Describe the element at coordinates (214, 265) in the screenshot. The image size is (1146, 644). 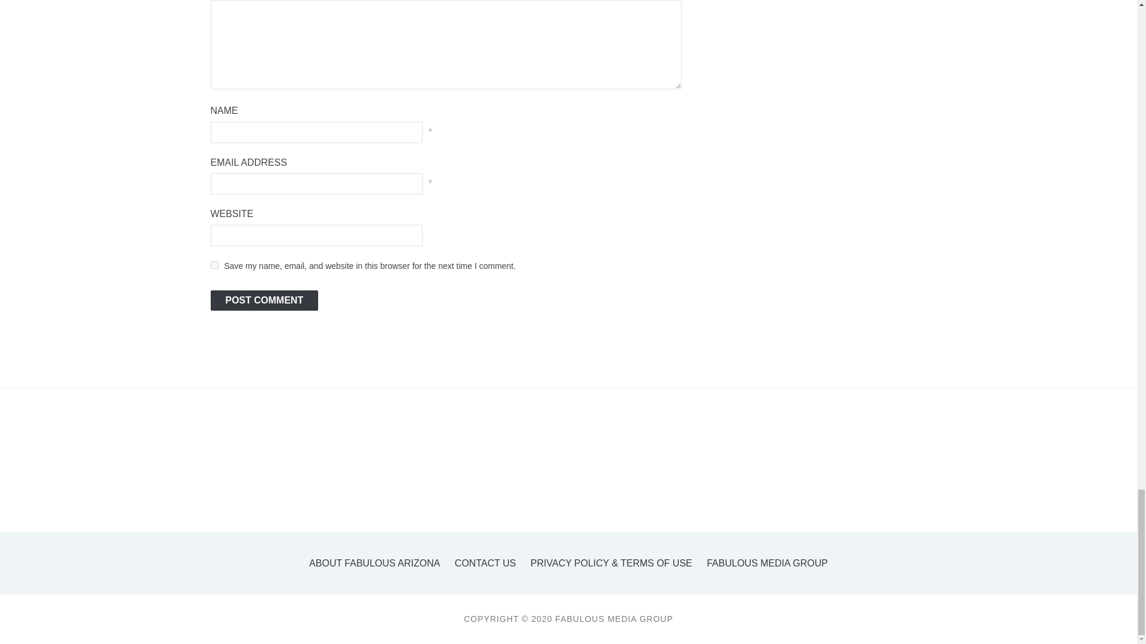
I see `yes` at that location.